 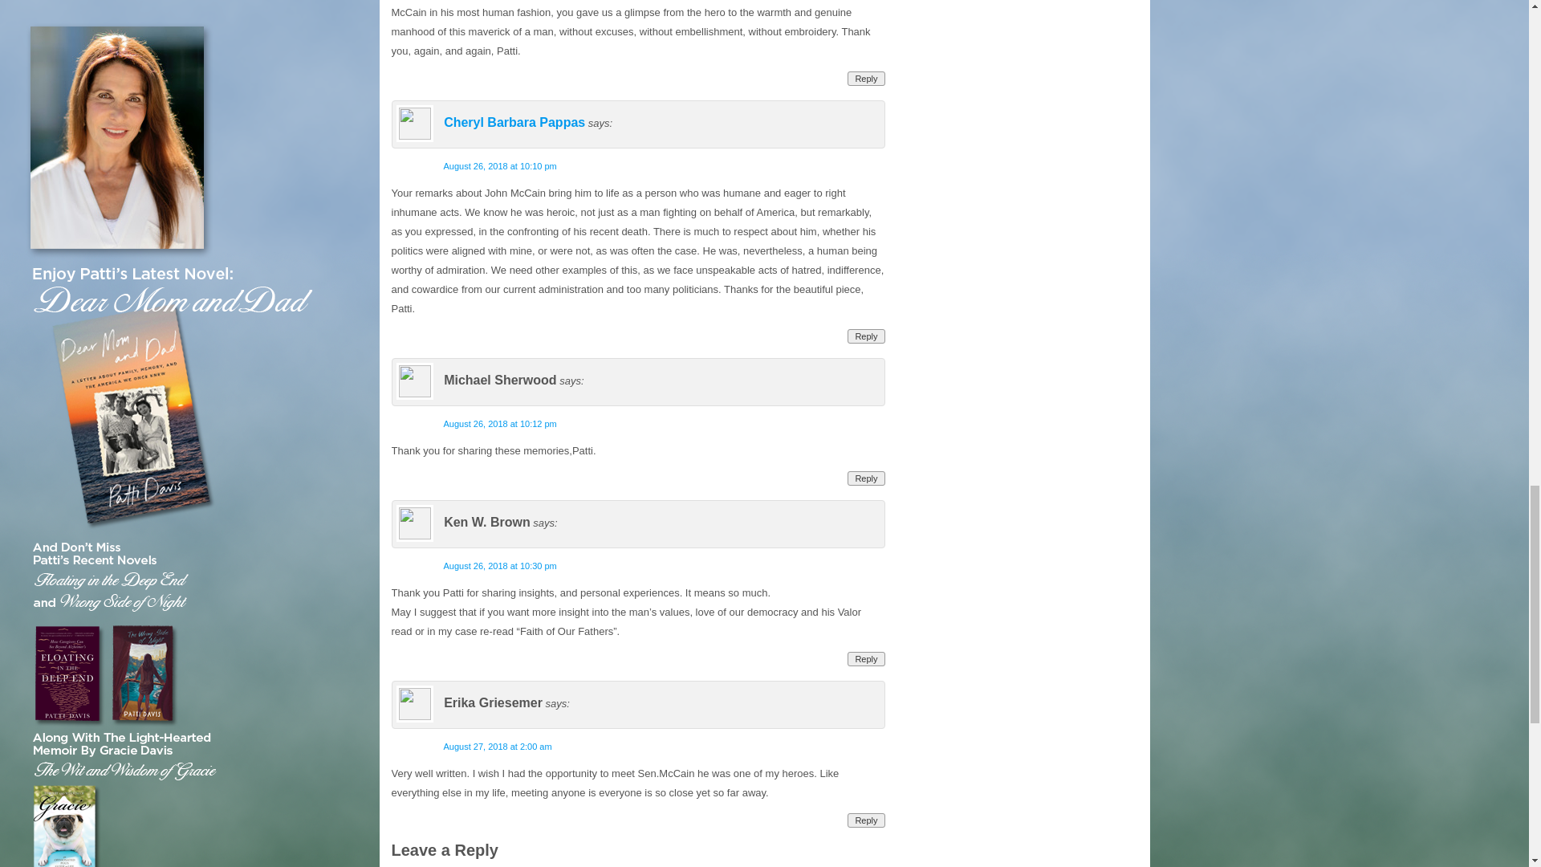 I want to click on Reply, so click(x=866, y=336).